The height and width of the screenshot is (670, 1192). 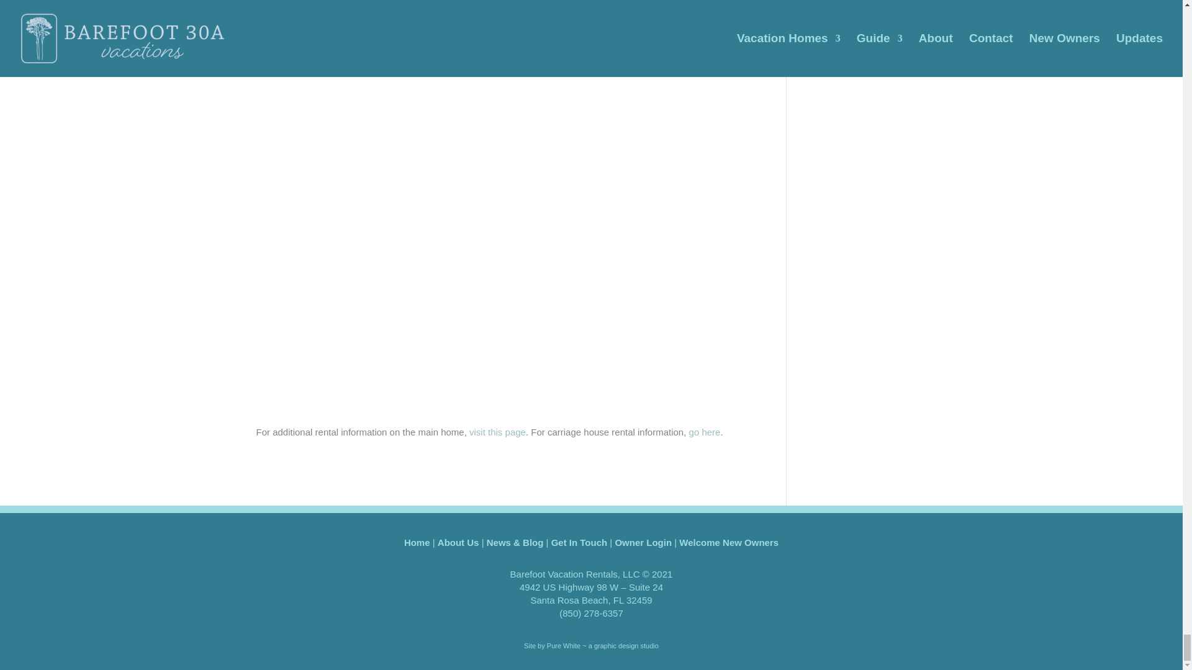 I want to click on Santa Rosa Beach website design, so click(x=591, y=645).